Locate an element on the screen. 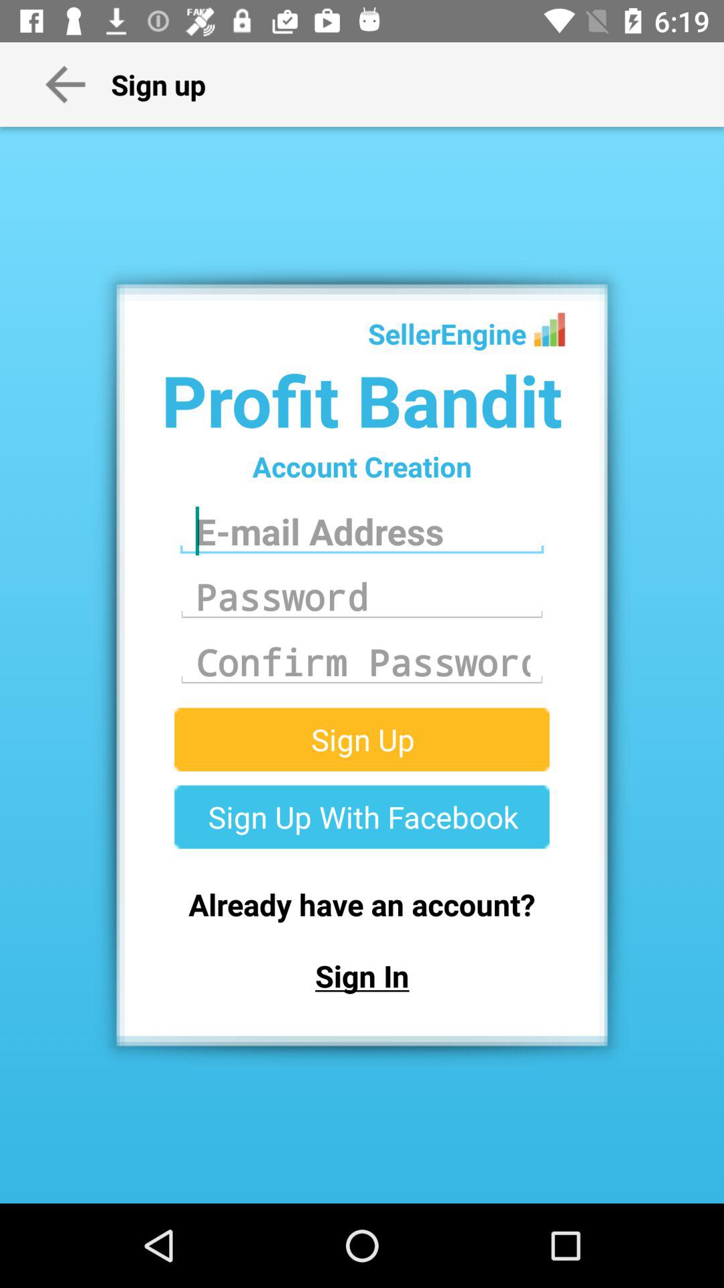  select the sign up buttton is located at coordinates (362, 739).